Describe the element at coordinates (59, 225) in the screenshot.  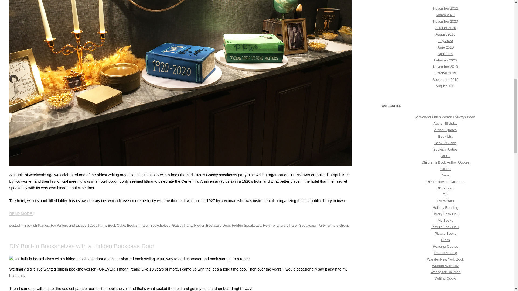
I see `For Writers` at that location.